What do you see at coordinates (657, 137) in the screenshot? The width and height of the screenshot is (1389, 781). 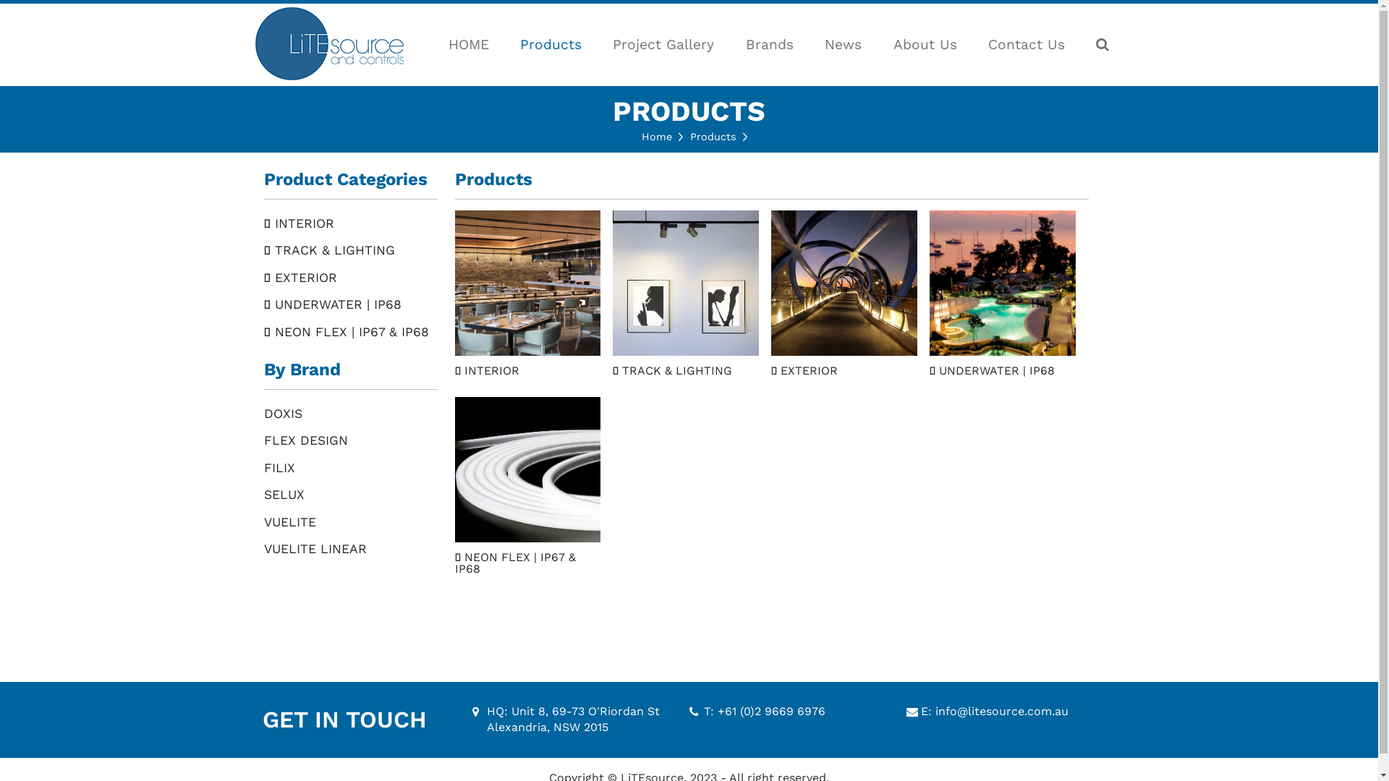 I see `Home` at bounding box center [657, 137].